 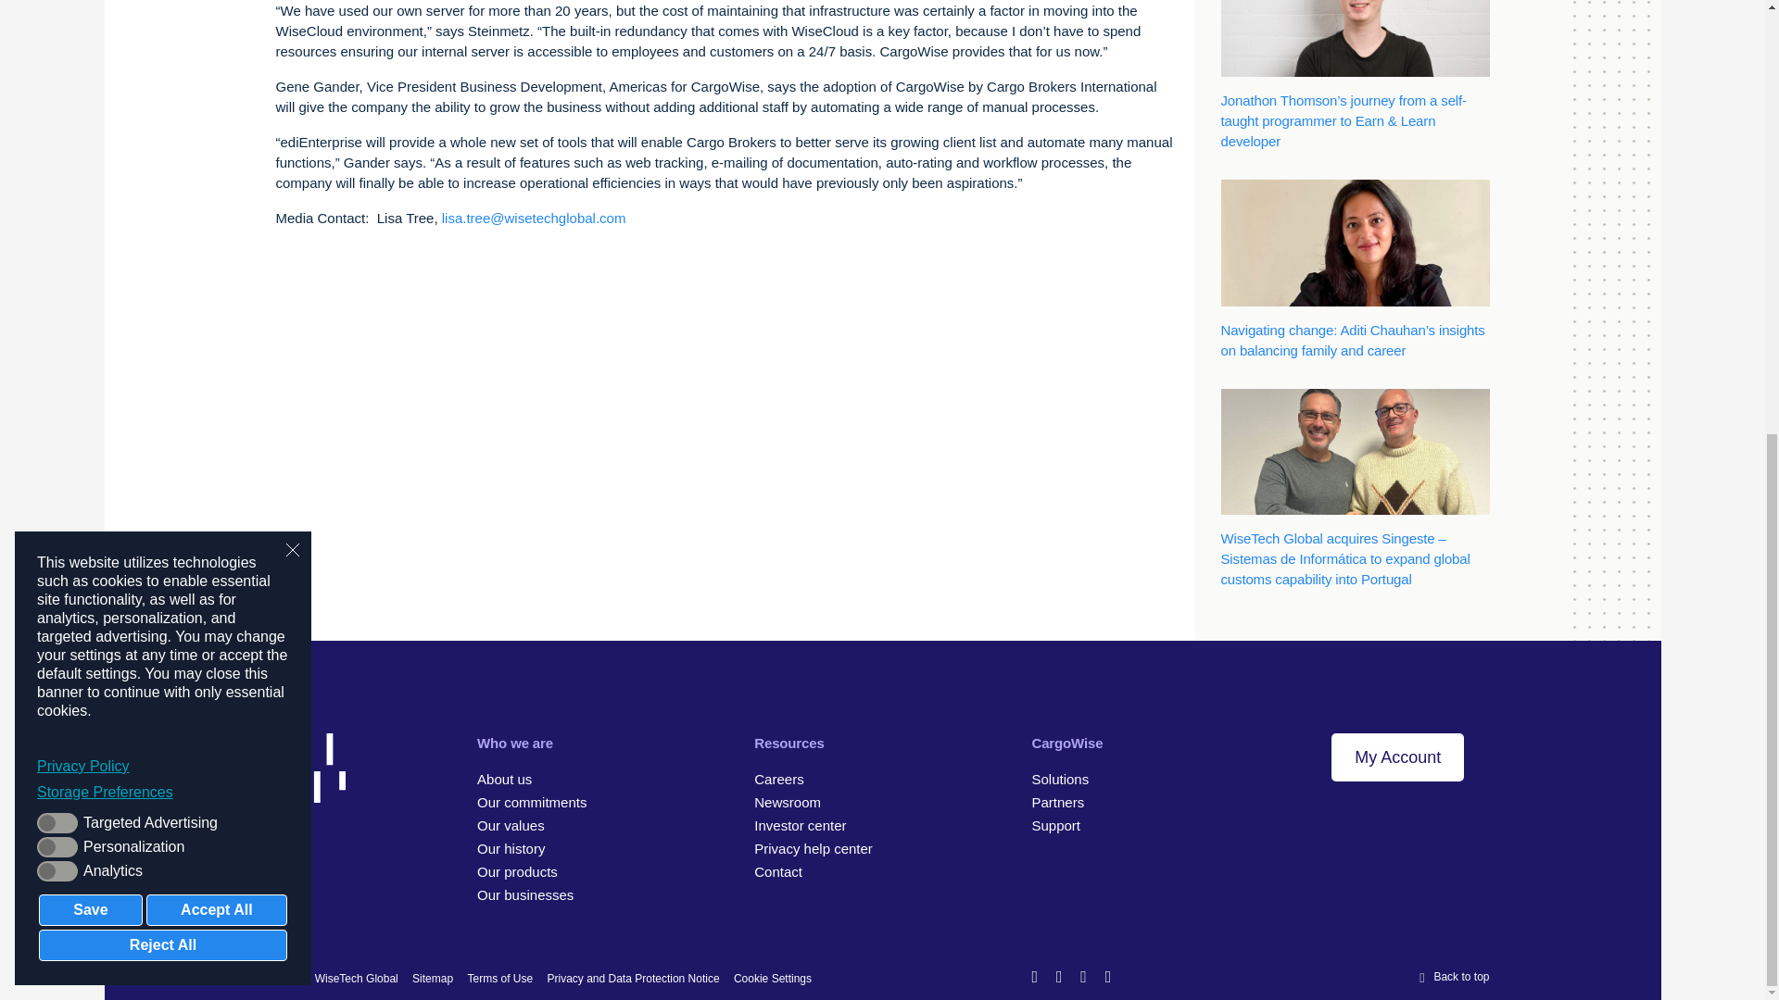 What do you see at coordinates (163, 183) in the screenshot?
I see `Reject All` at bounding box center [163, 183].